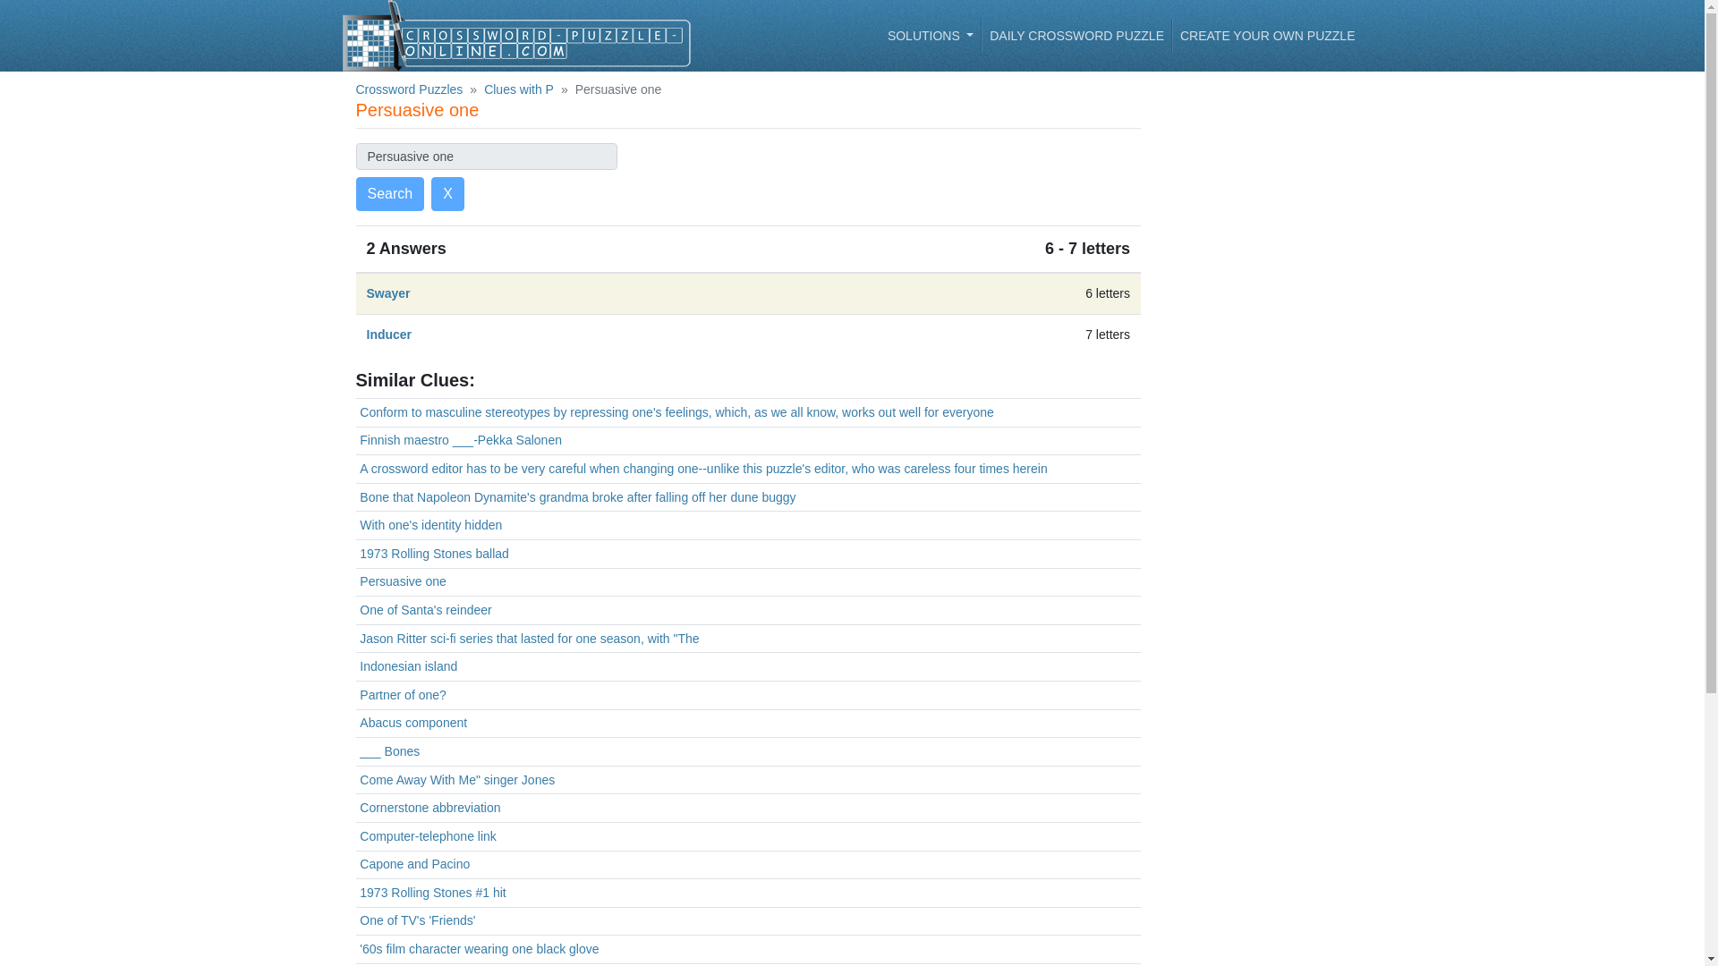  I want to click on DAILY CROSSWORD PUZZLE, so click(1077, 36).